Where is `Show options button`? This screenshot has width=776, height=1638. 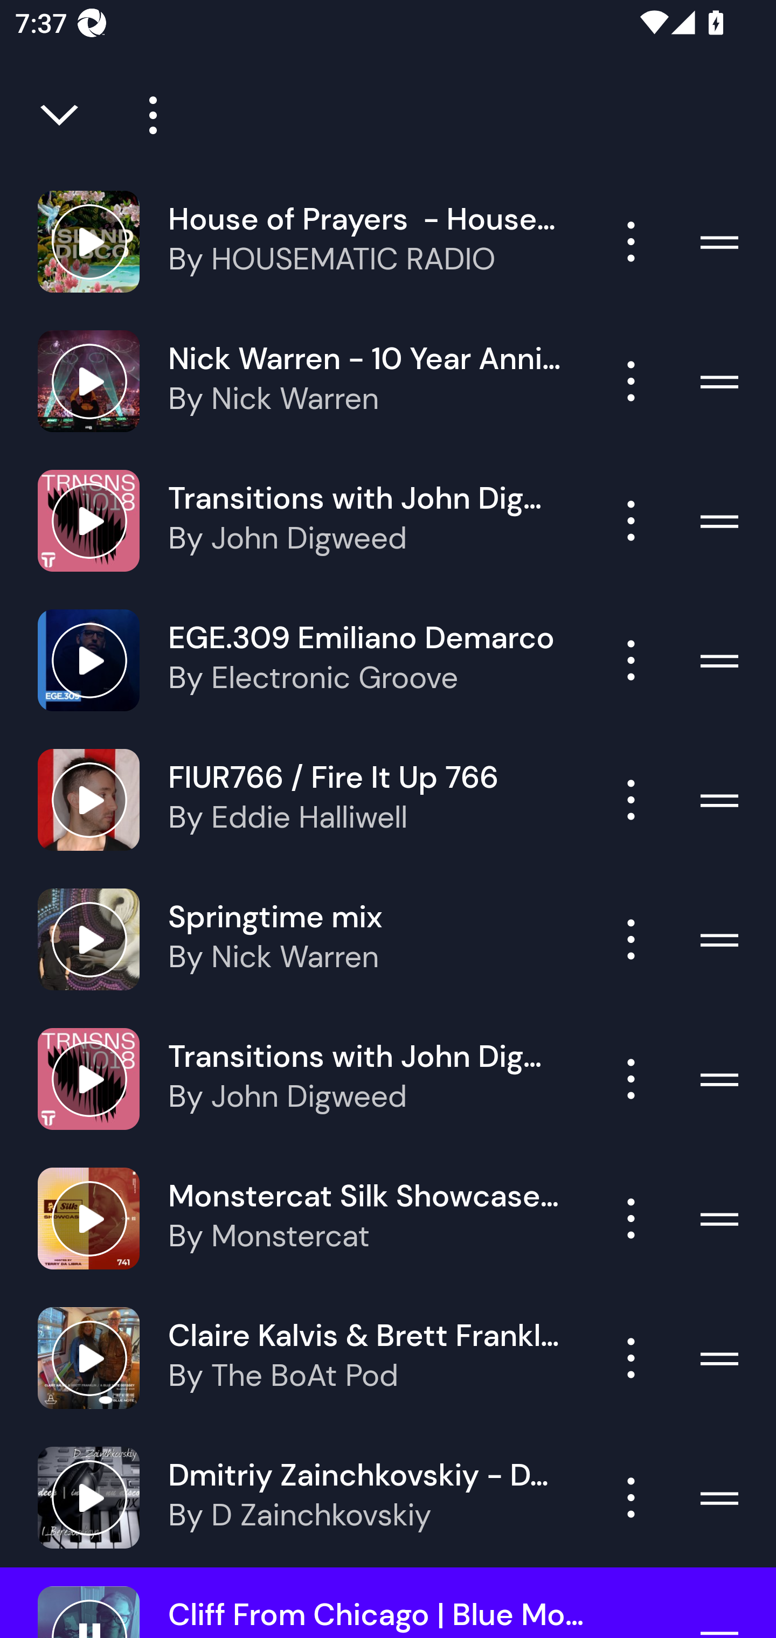 Show options button is located at coordinates (631, 241).